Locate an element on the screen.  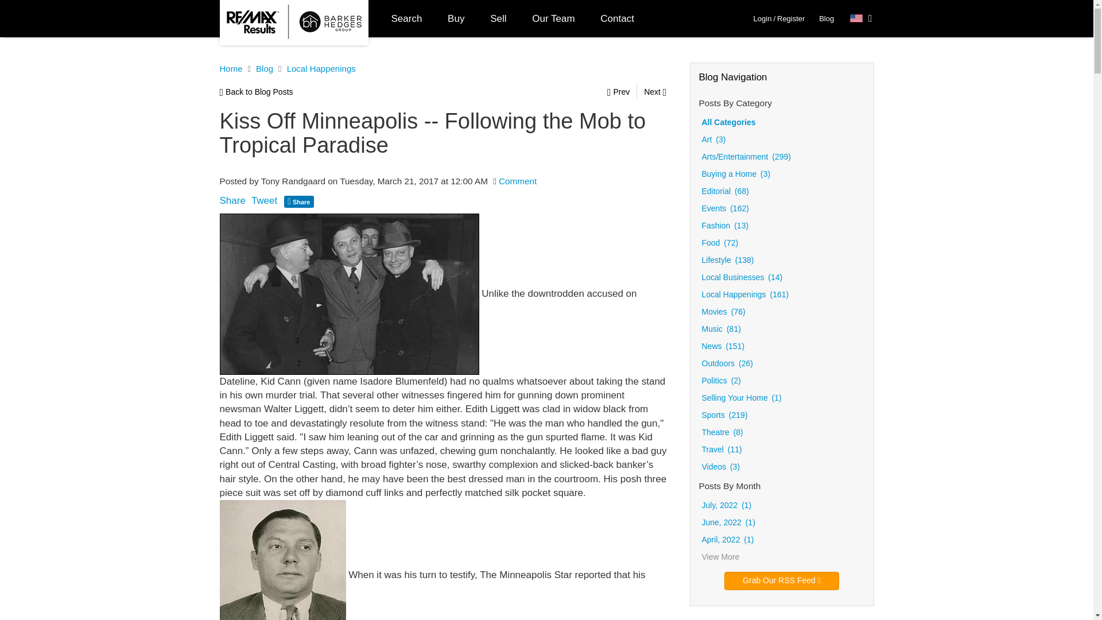
Search is located at coordinates (407, 18).